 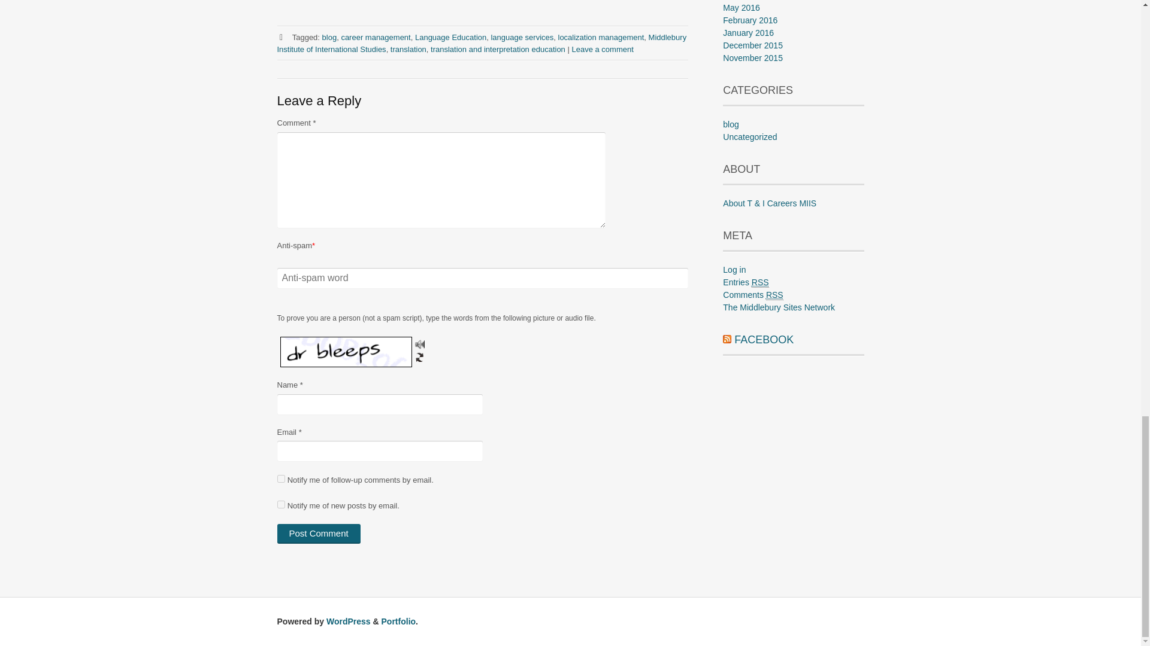 What do you see at coordinates (450, 37) in the screenshot?
I see `Language Education` at bounding box center [450, 37].